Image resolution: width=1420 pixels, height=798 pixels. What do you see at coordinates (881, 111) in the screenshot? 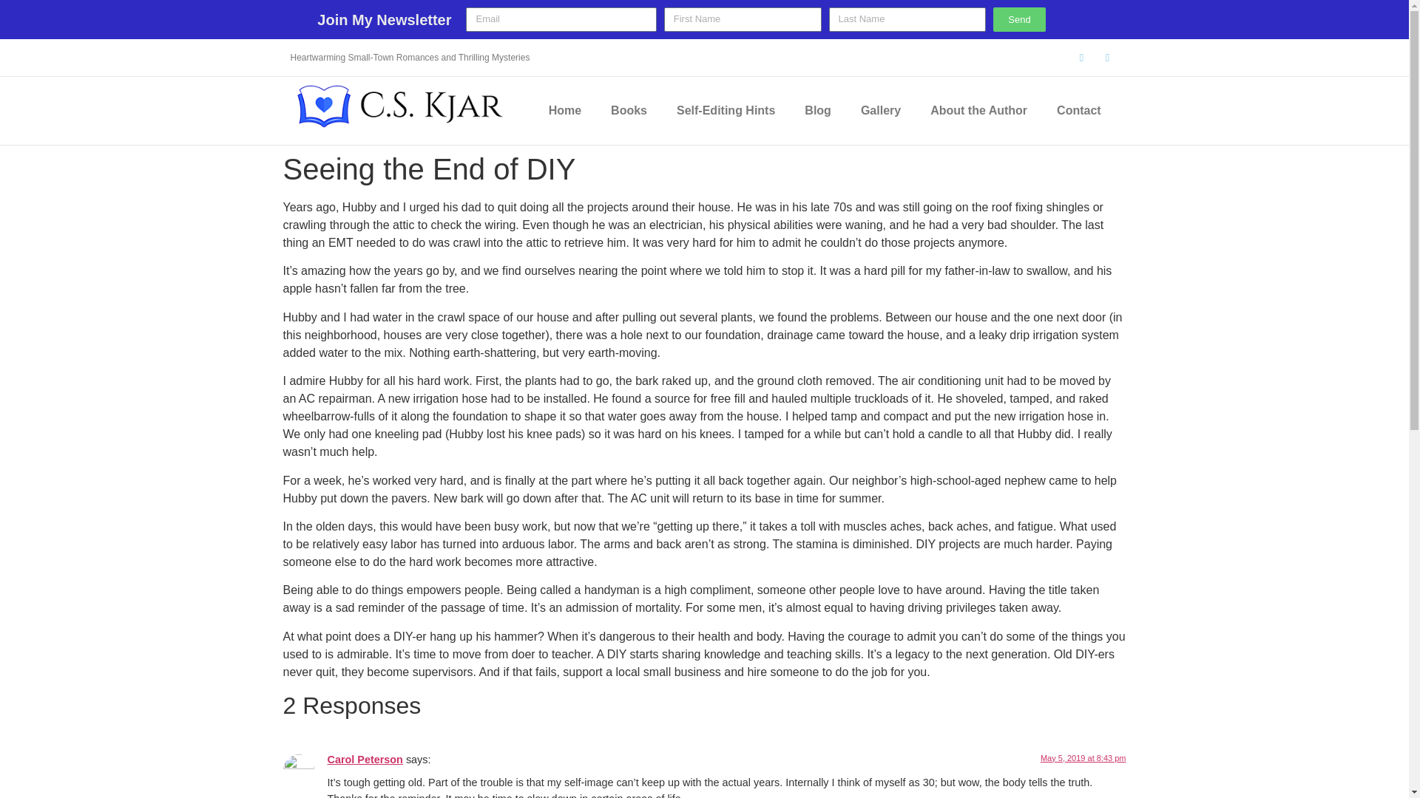
I see `Gallery` at bounding box center [881, 111].